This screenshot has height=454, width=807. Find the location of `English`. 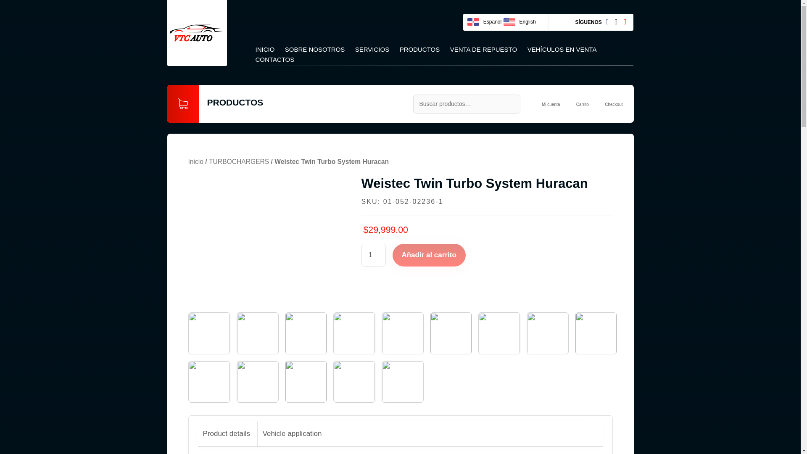

English is located at coordinates (521, 22).